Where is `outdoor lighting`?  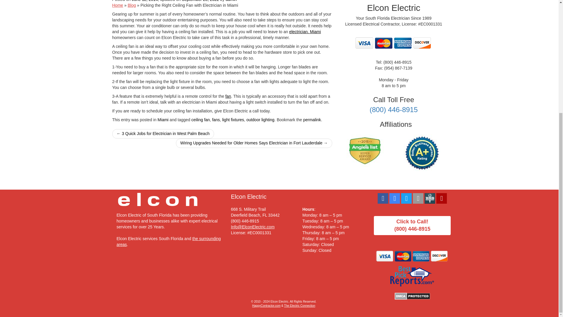 outdoor lighting is located at coordinates (260, 119).